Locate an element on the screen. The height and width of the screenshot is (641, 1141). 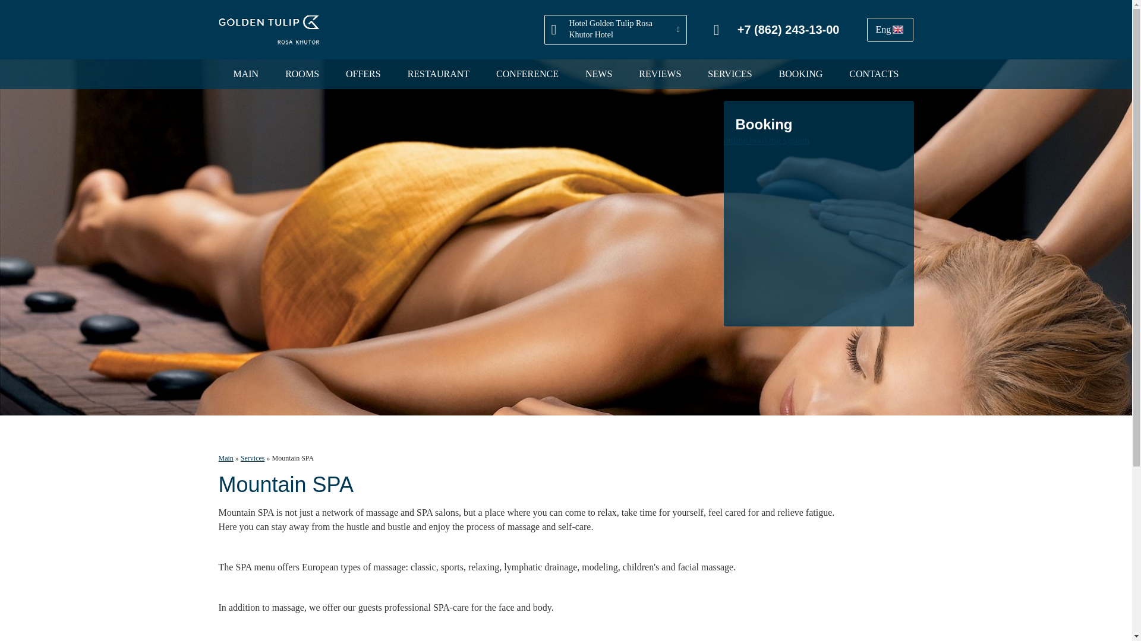
Main is located at coordinates (226, 458).